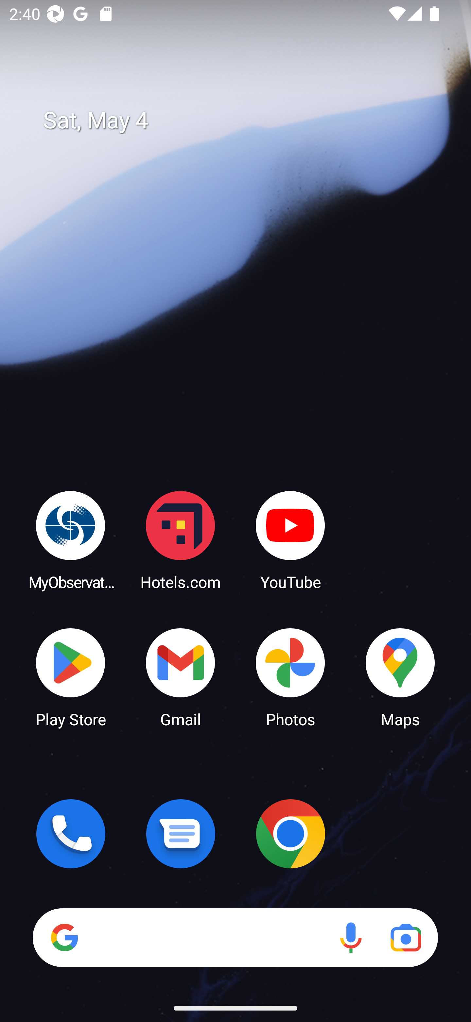  Describe the element at coordinates (181, 834) in the screenshot. I see `Messages` at that location.